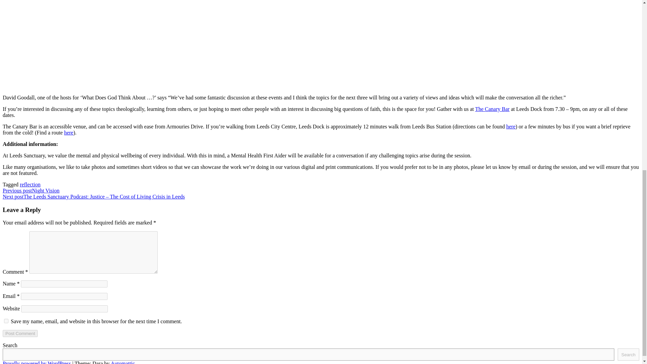 Image resolution: width=647 pixels, height=364 pixels. Describe the element at coordinates (31, 190) in the screenshot. I see `Previous postNight Vision` at that location.